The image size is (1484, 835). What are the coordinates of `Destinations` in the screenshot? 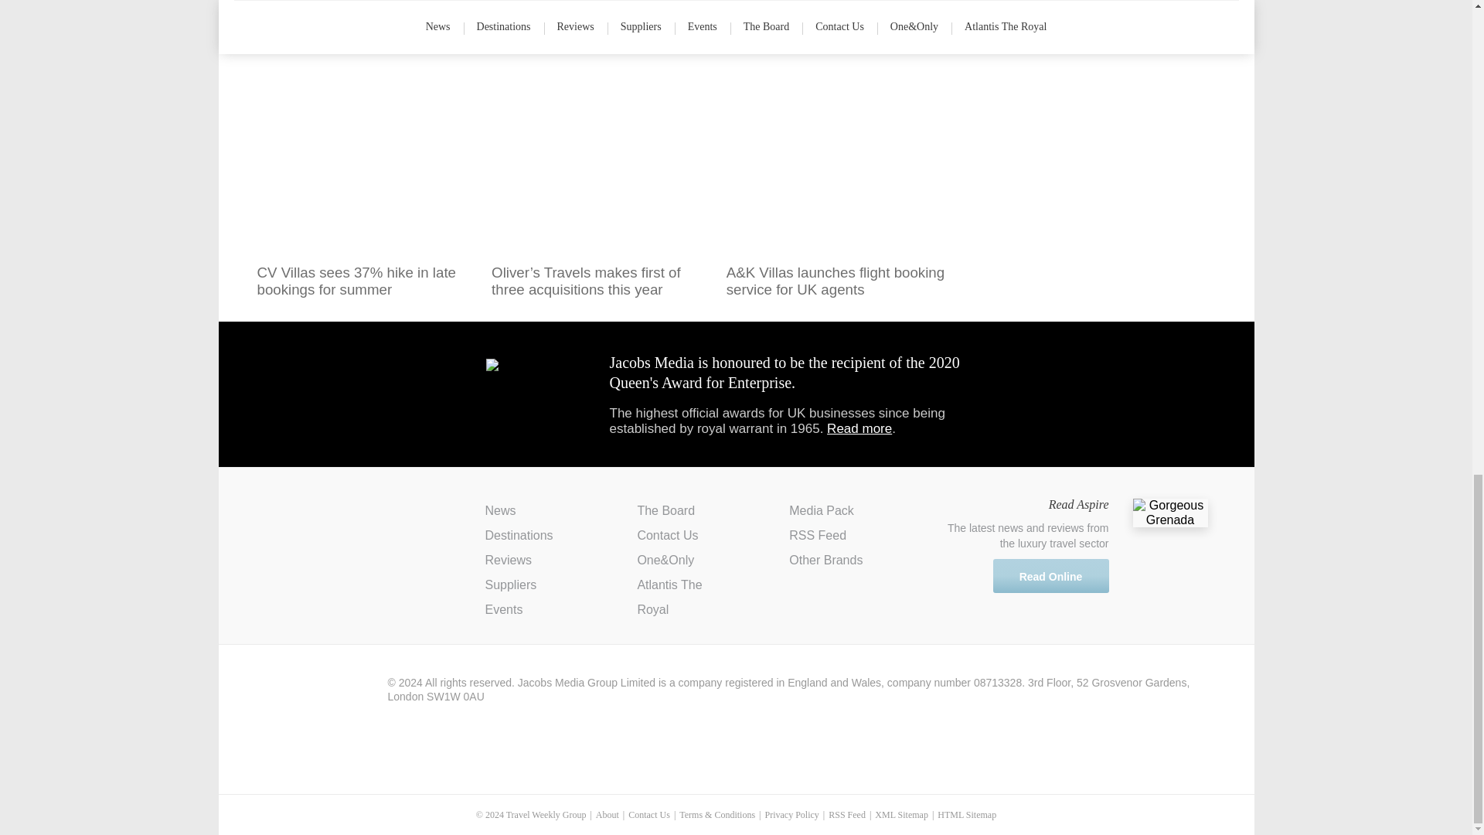 It's located at (519, 535).